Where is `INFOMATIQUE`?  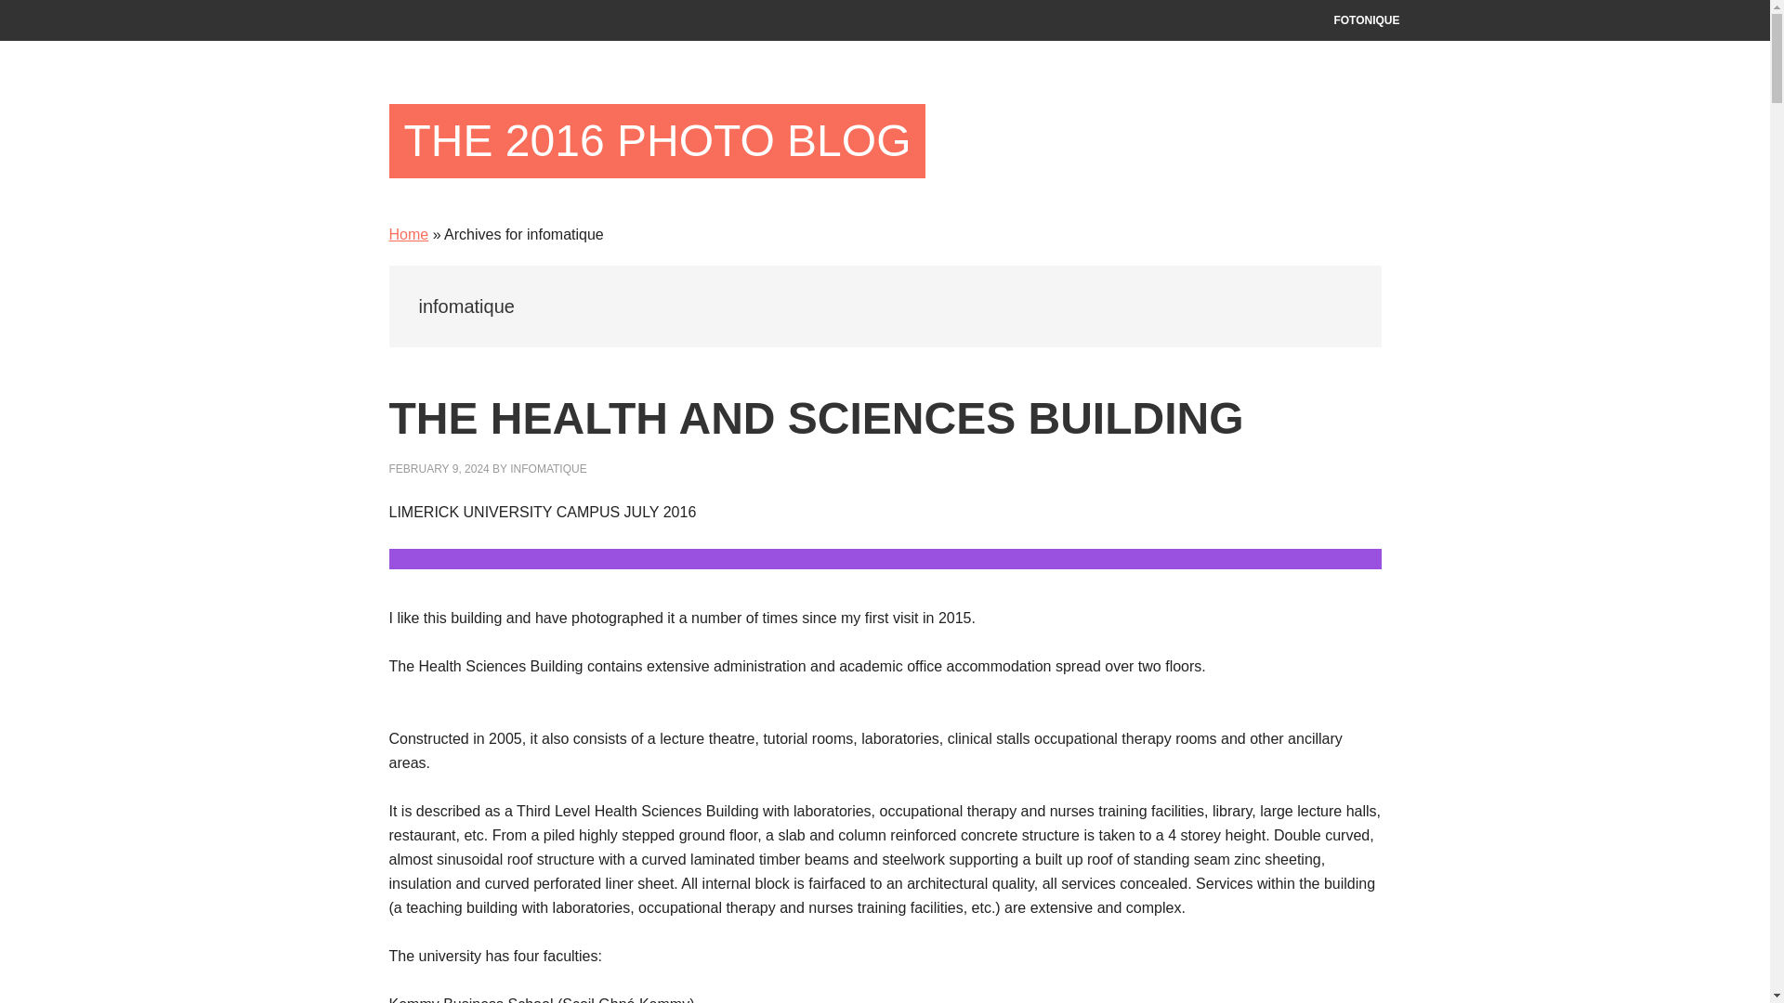 INFOMATIQUE is located at coordinates (548, 468).